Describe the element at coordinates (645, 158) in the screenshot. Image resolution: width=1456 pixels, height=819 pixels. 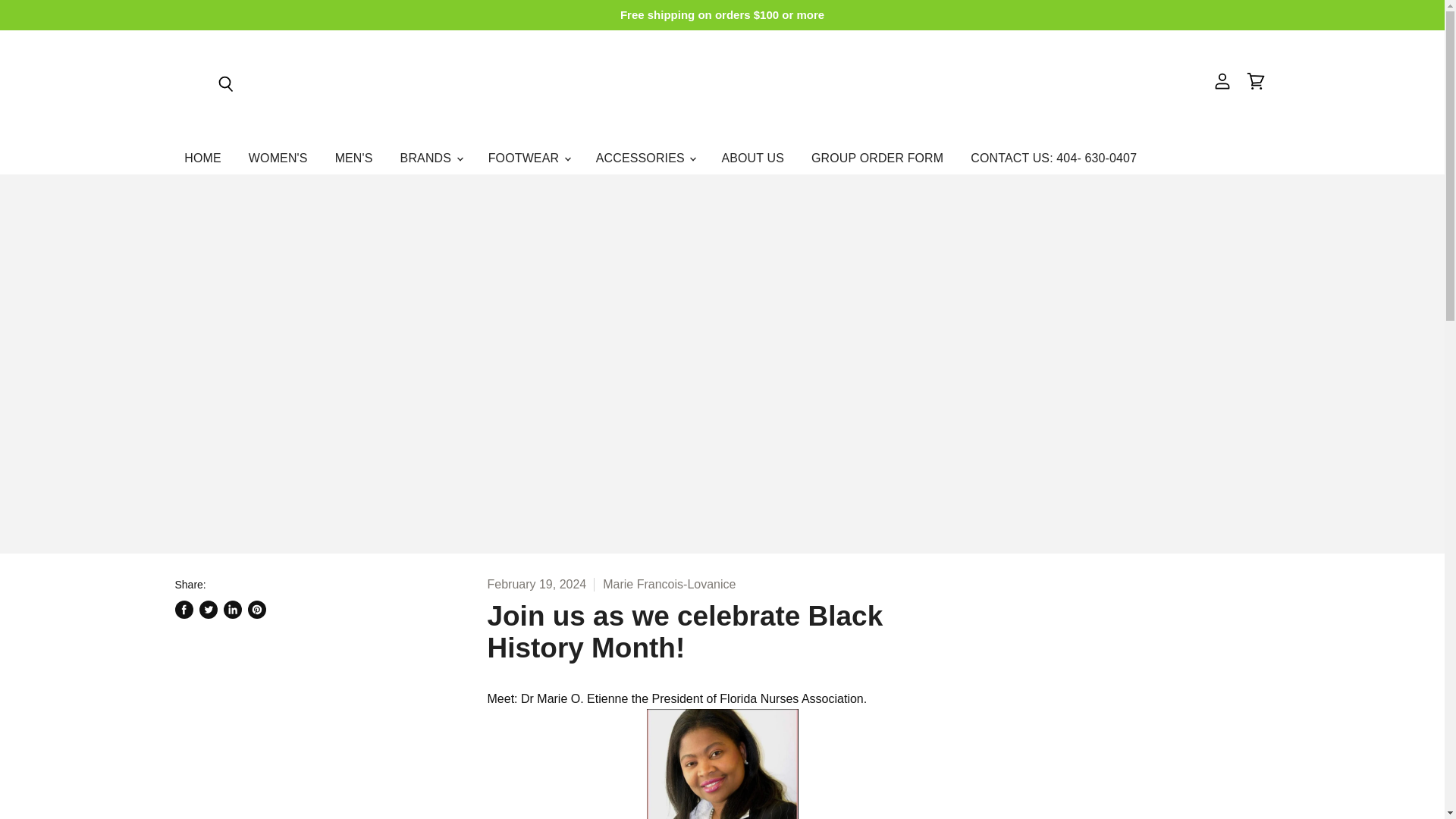
I see `ACCESSORIES` at that location.